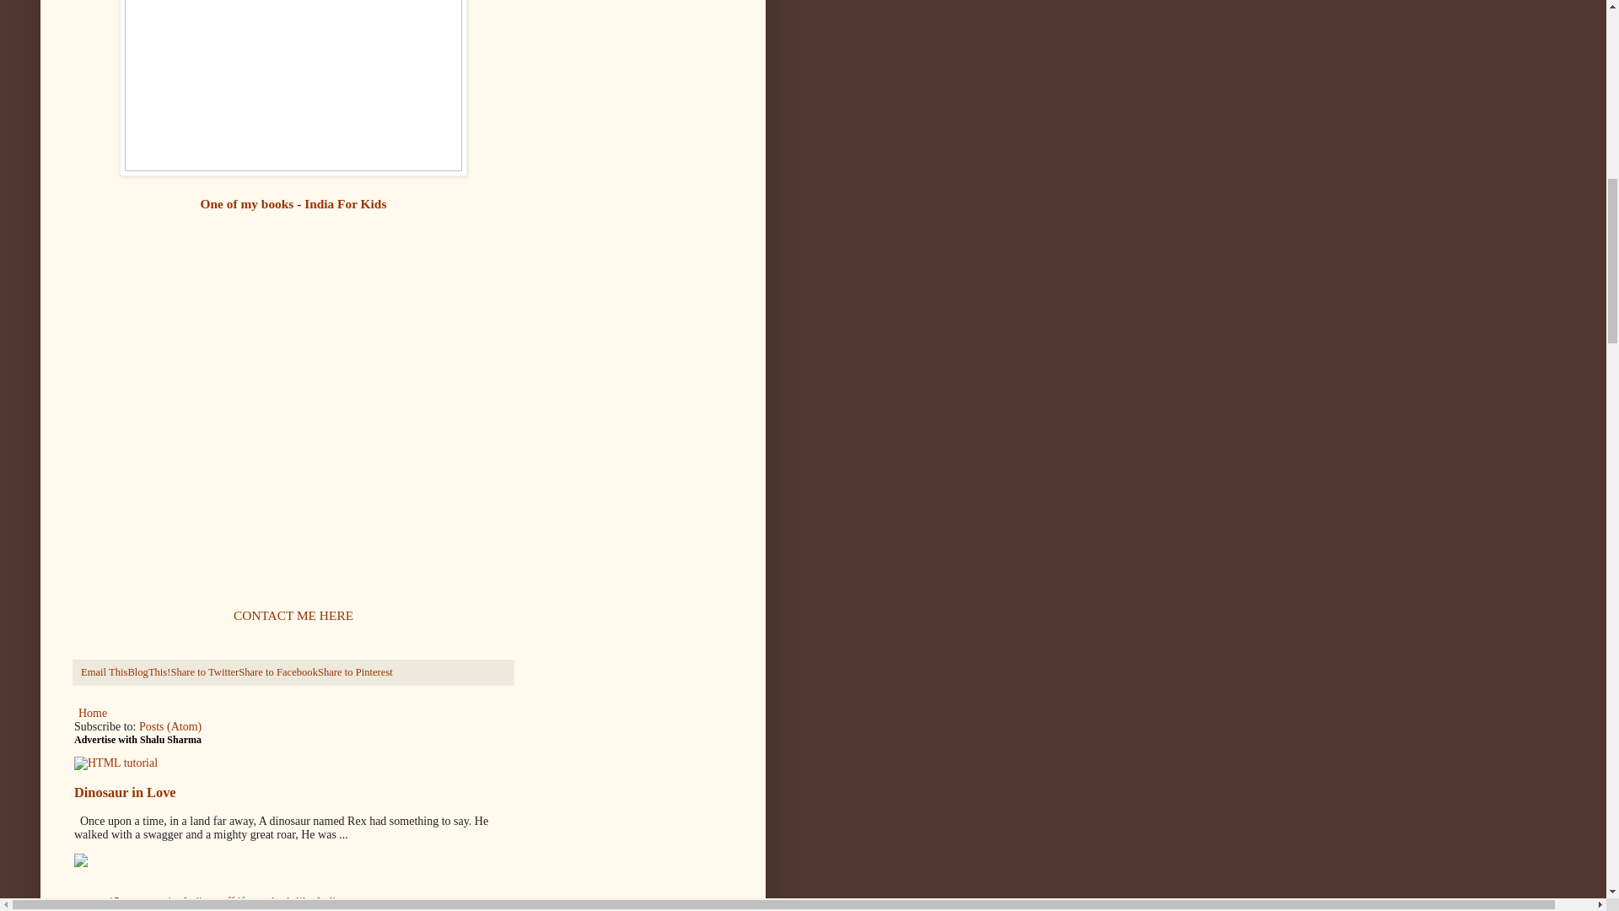  I want to click on Share to Twitter, so click(204, 671).